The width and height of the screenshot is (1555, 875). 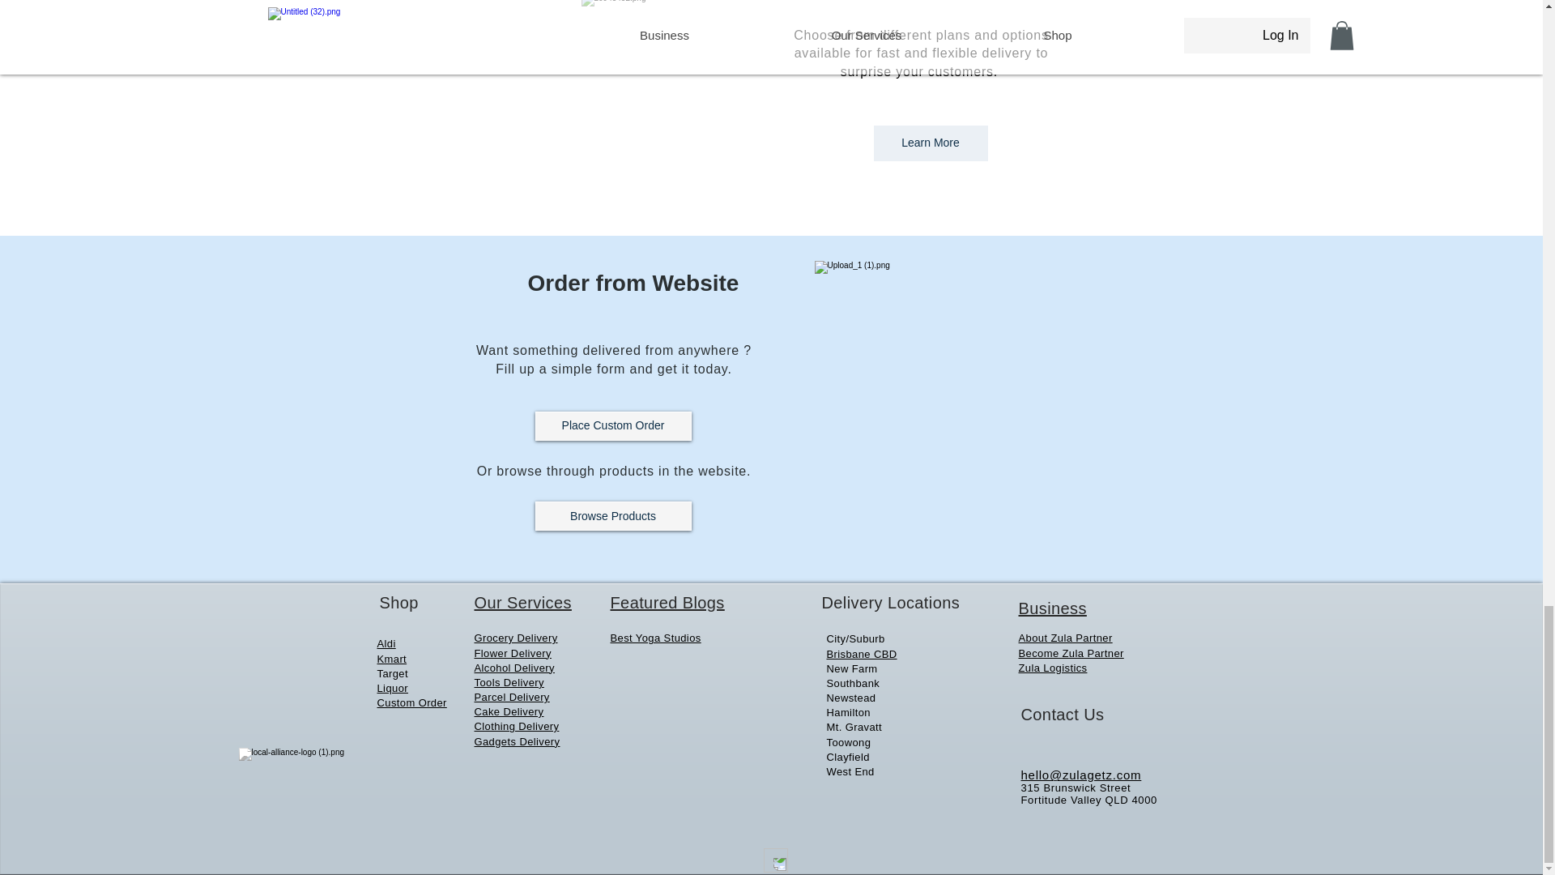 What do you see at coordinates (656, 637) in the screenshot?
I see `Best Yoga Studios` at bounding box center [656, 637].